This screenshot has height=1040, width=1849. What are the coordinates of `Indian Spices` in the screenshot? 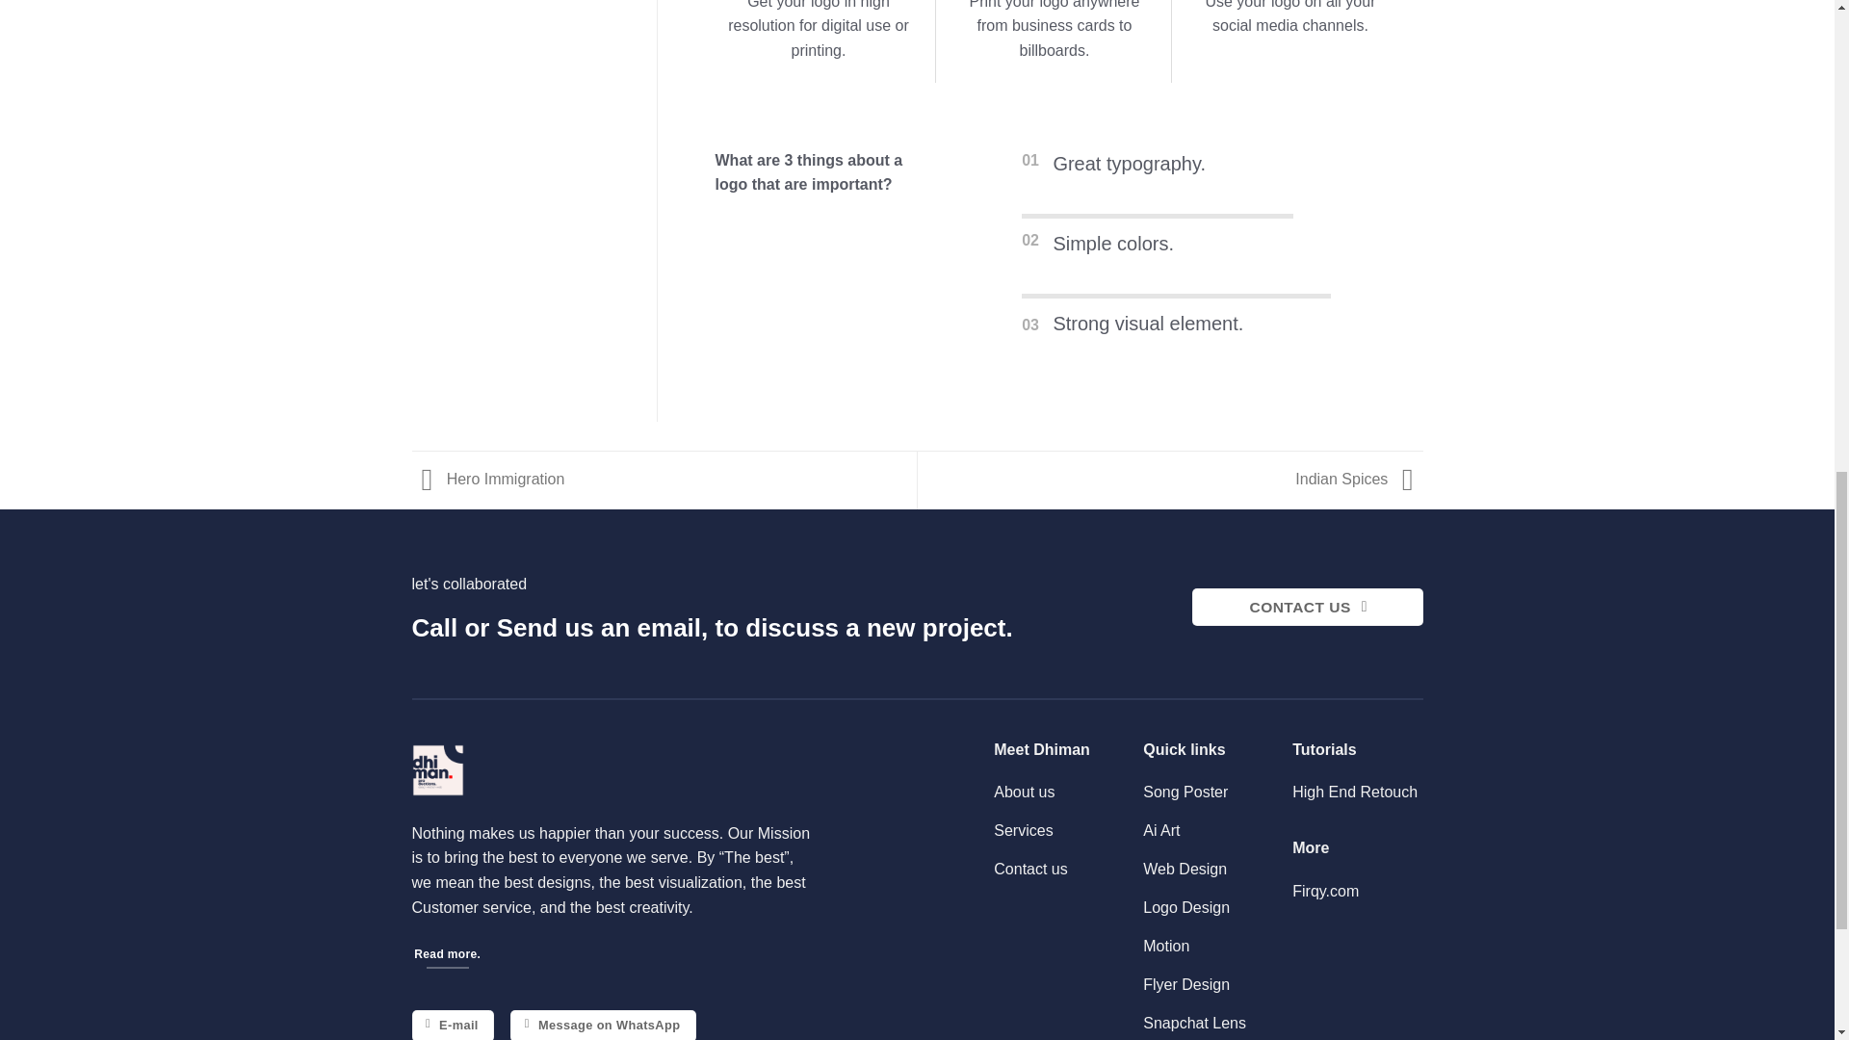 It's located at (1358, 480).